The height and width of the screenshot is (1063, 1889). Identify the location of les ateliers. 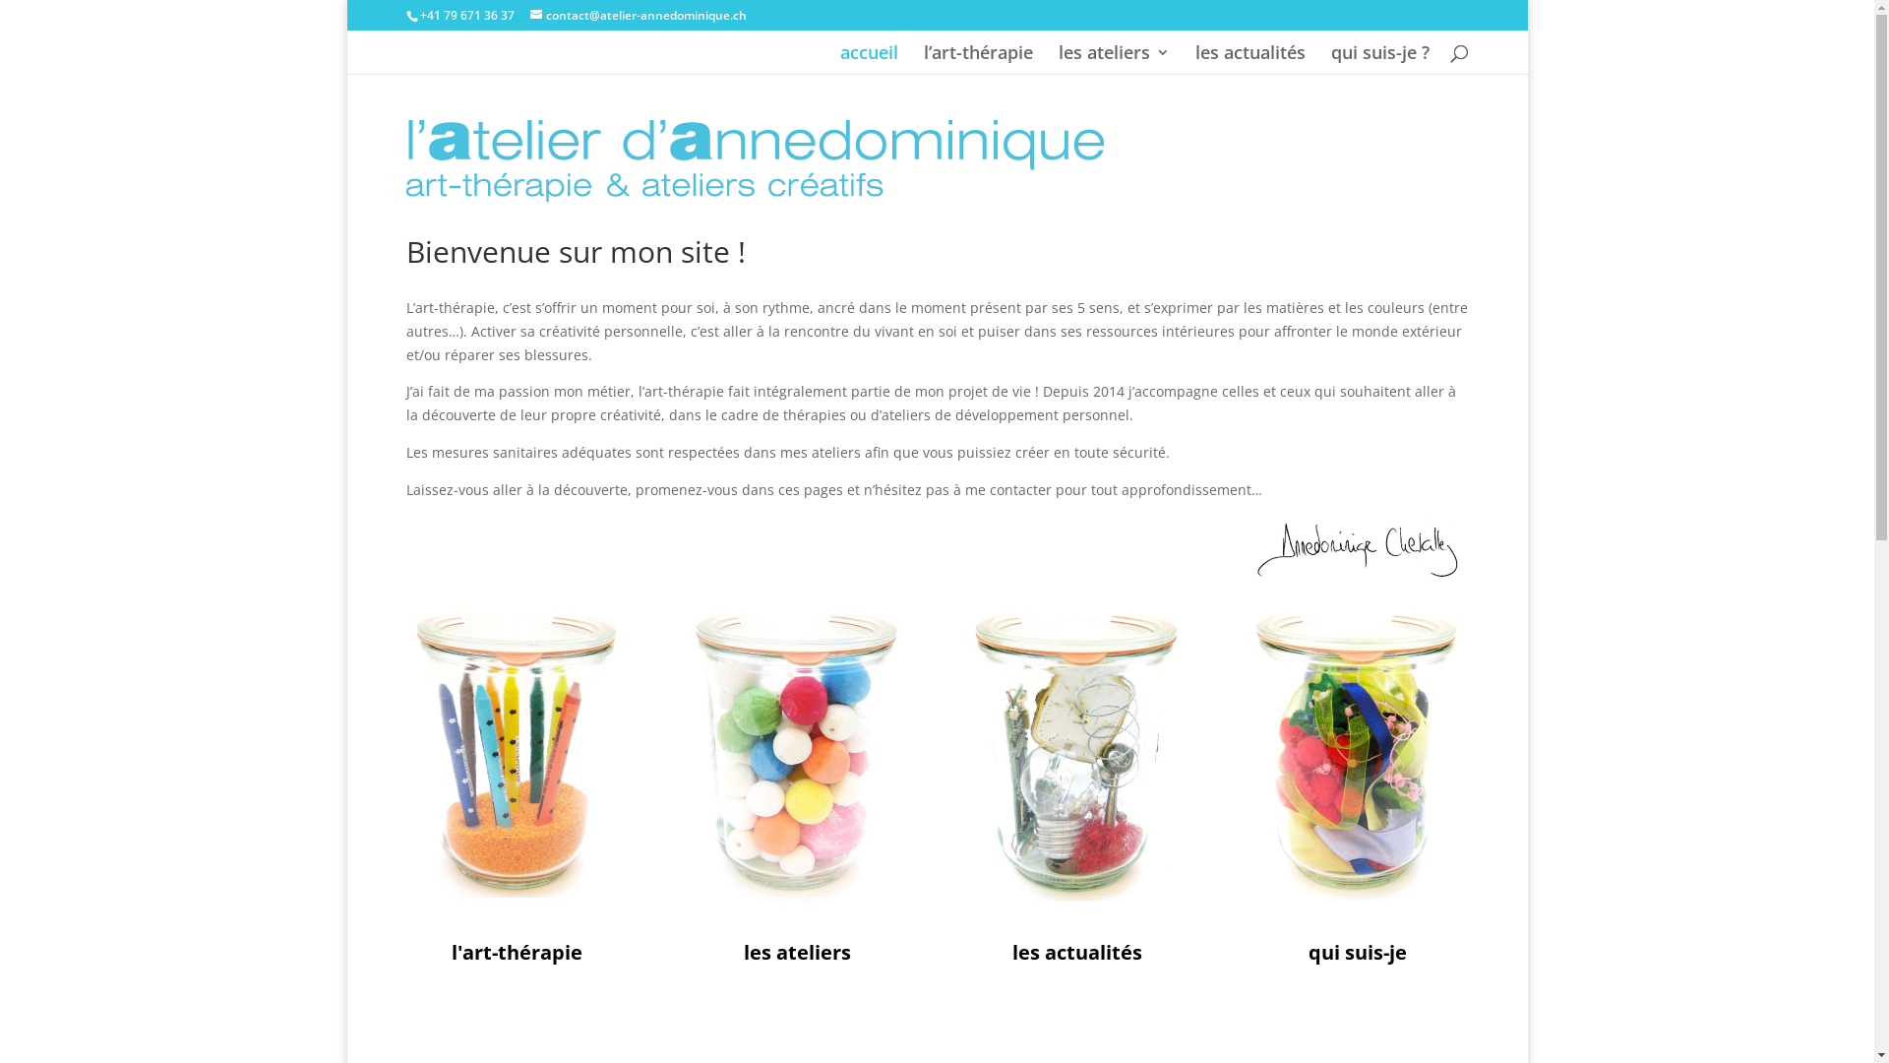
(1114, 59).